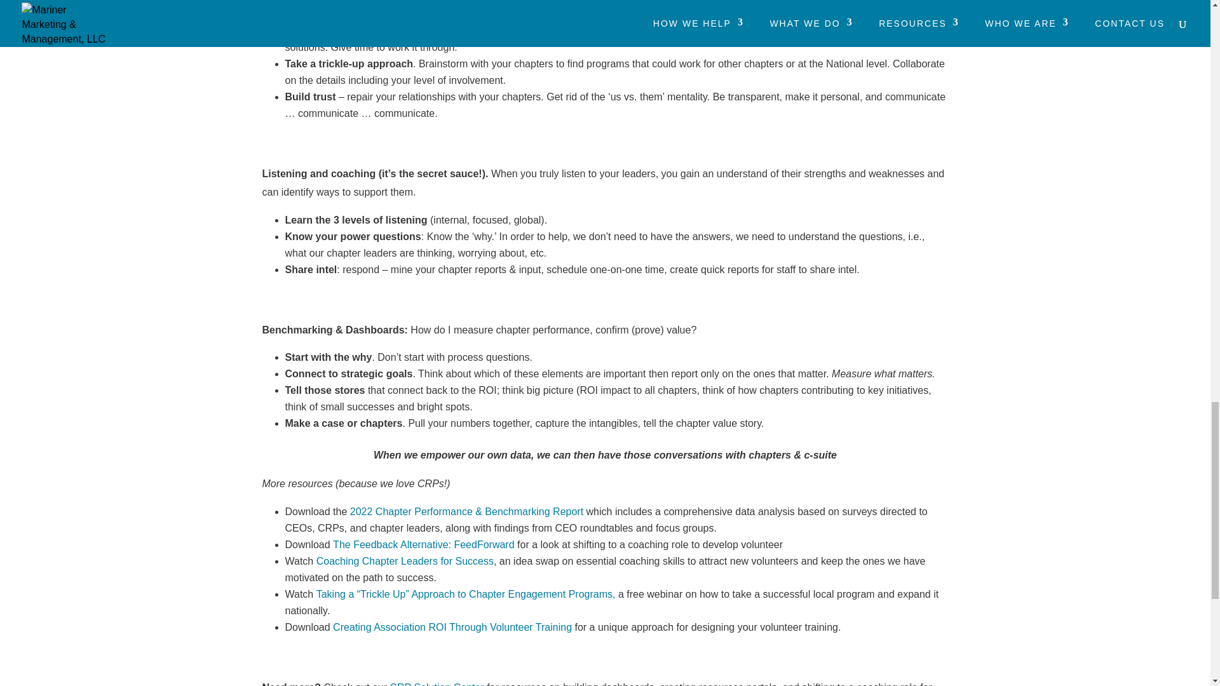 Image resolution: width=1220 pixels, height=686 pixels. What do you see at coordinates (452, 626) in the screenshot?
I see `Creating Association ROI Through Volunteer Training` at bounding box center [452, 626].